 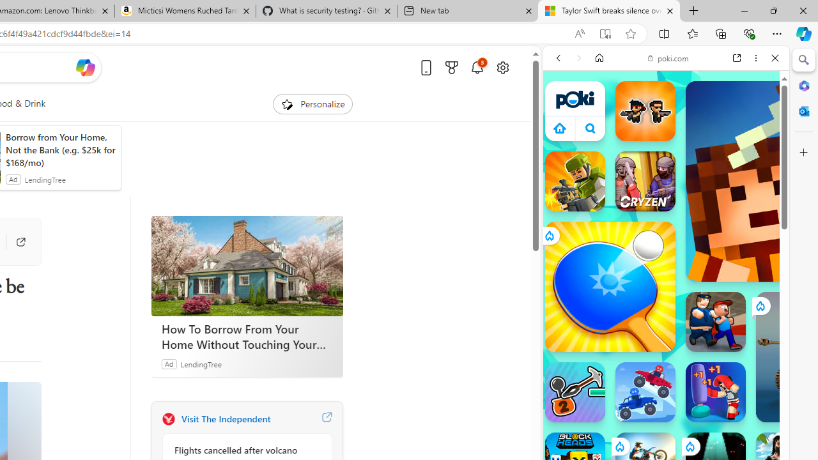 I want to click on Poki - Free Online Games - Play Now!, so click(x=661, y=197).